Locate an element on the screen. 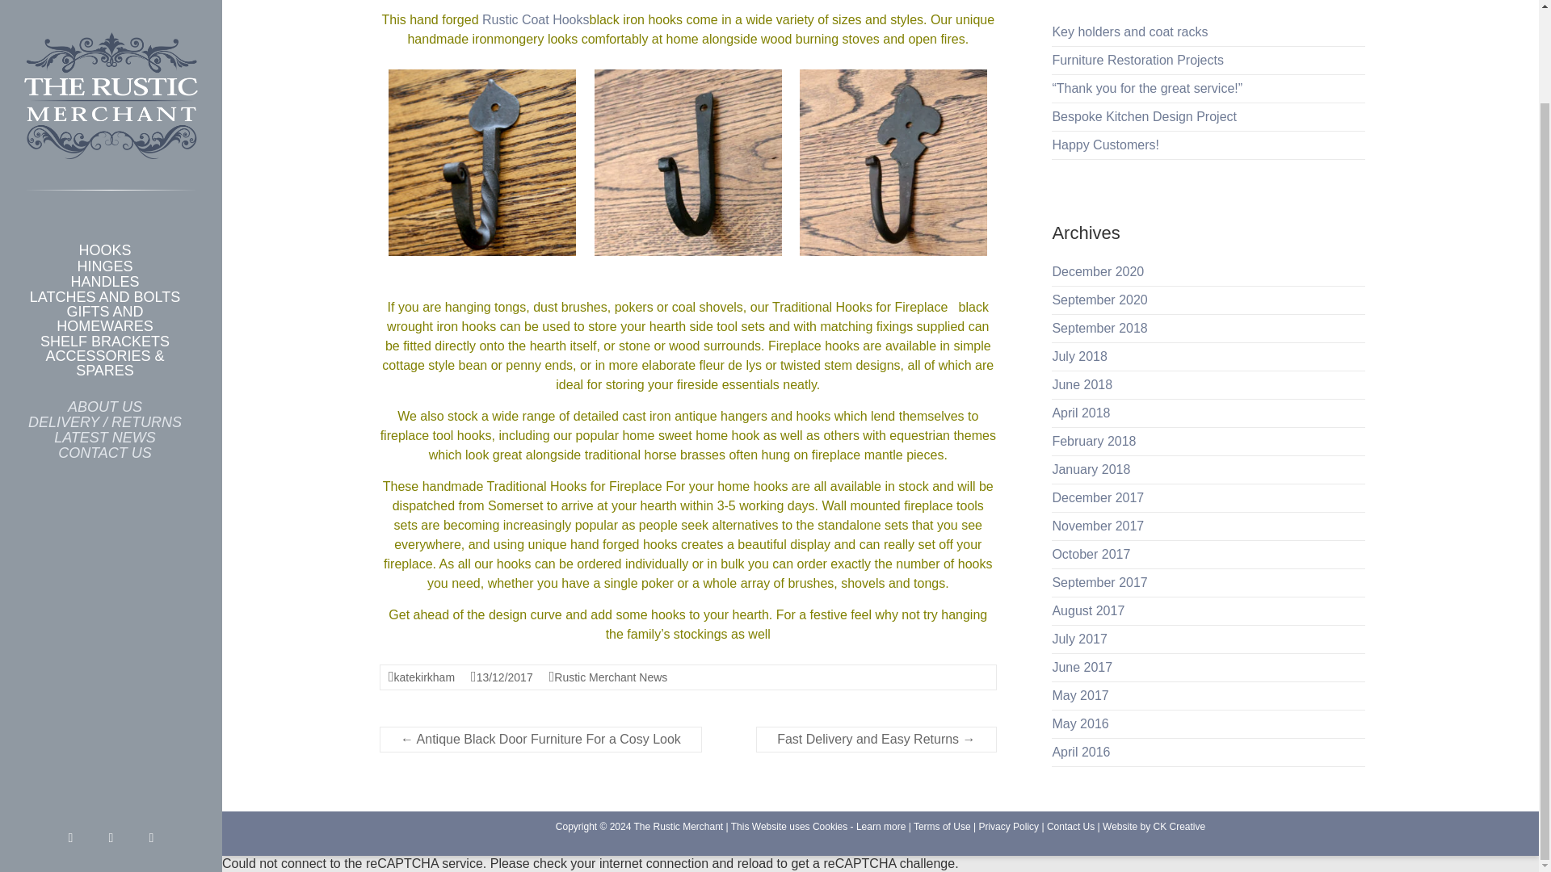 Image resolution: width=1551 pixels, height=872 pixels. Rustic Merchant News is located at coordinates (610, 677).